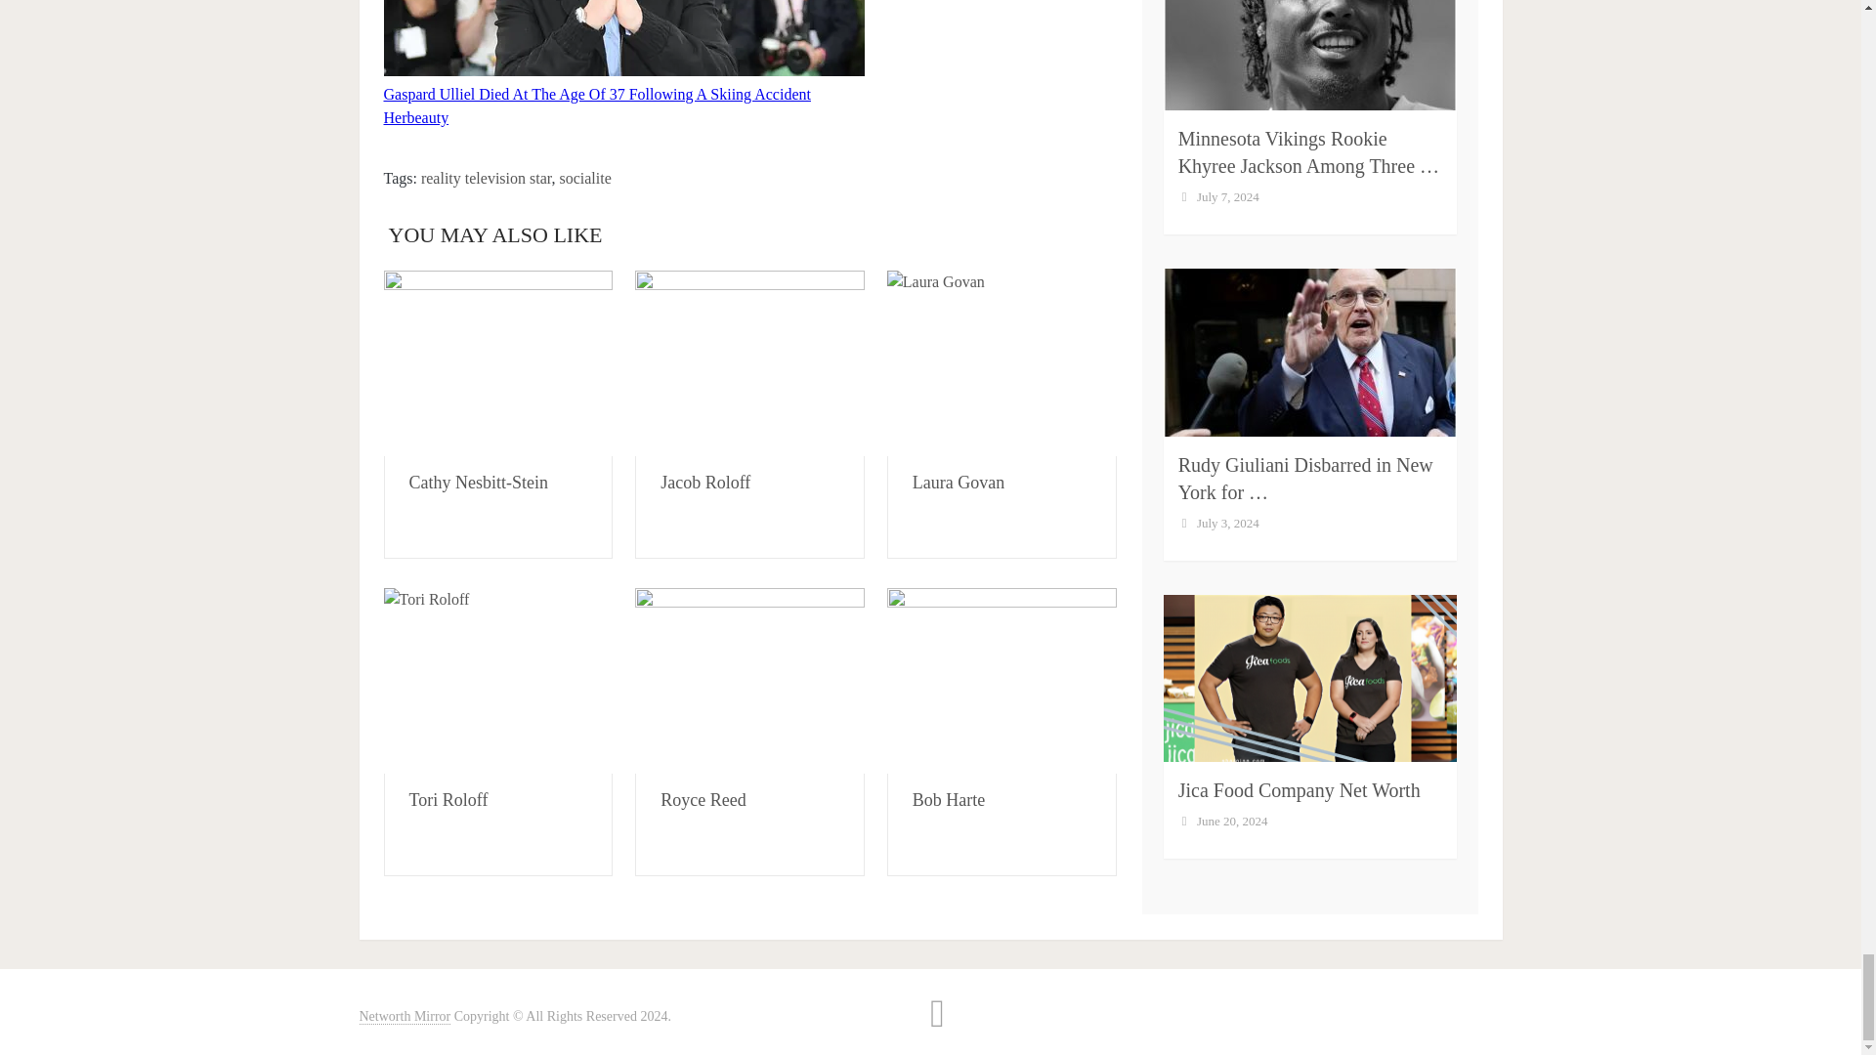 The width and height of the screenshot is (1876, 1055). I want to click on Laura Govan, so click(1002, 362).